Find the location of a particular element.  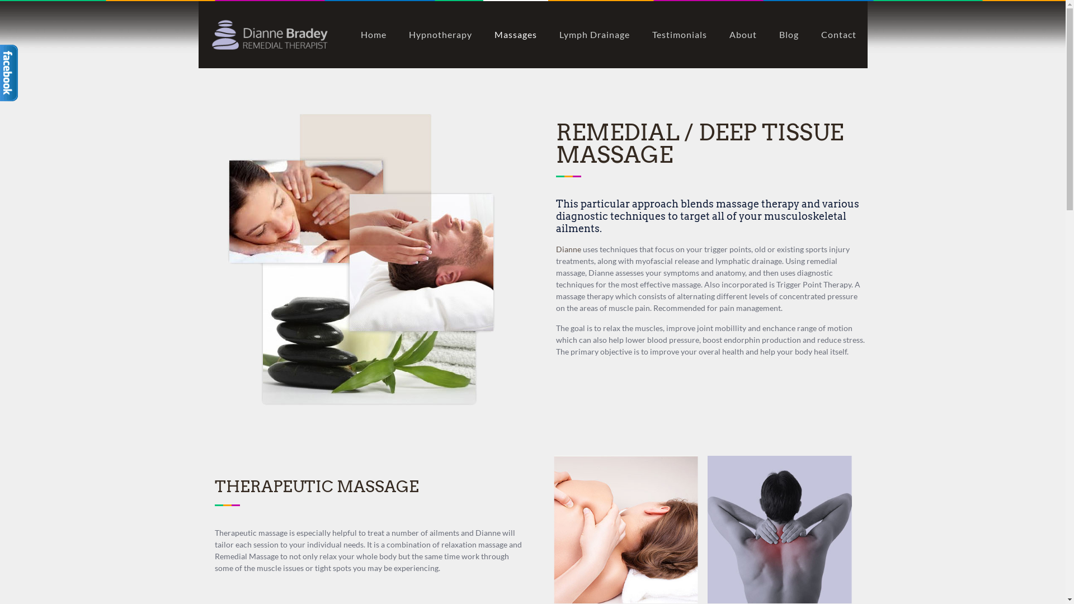

Testimonials is located at coordinates (680, 35).